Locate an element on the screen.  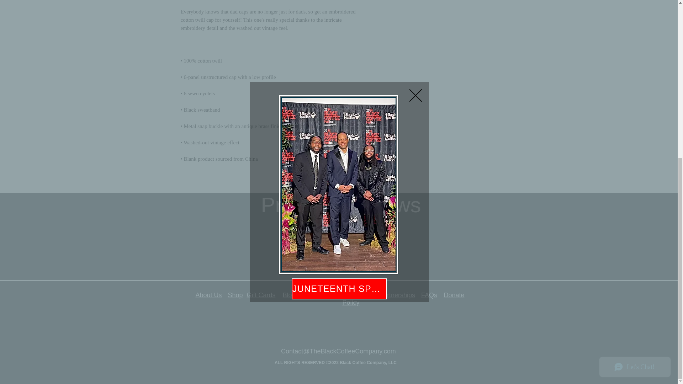
Shop is located at coordinates (235, 295).